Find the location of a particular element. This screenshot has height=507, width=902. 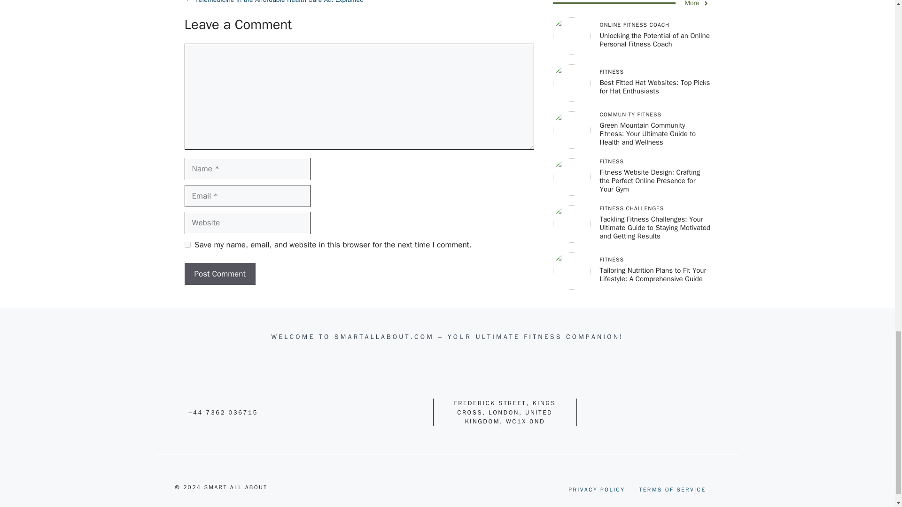

PRIVACY POLICY is located at coordinates (597, 489).